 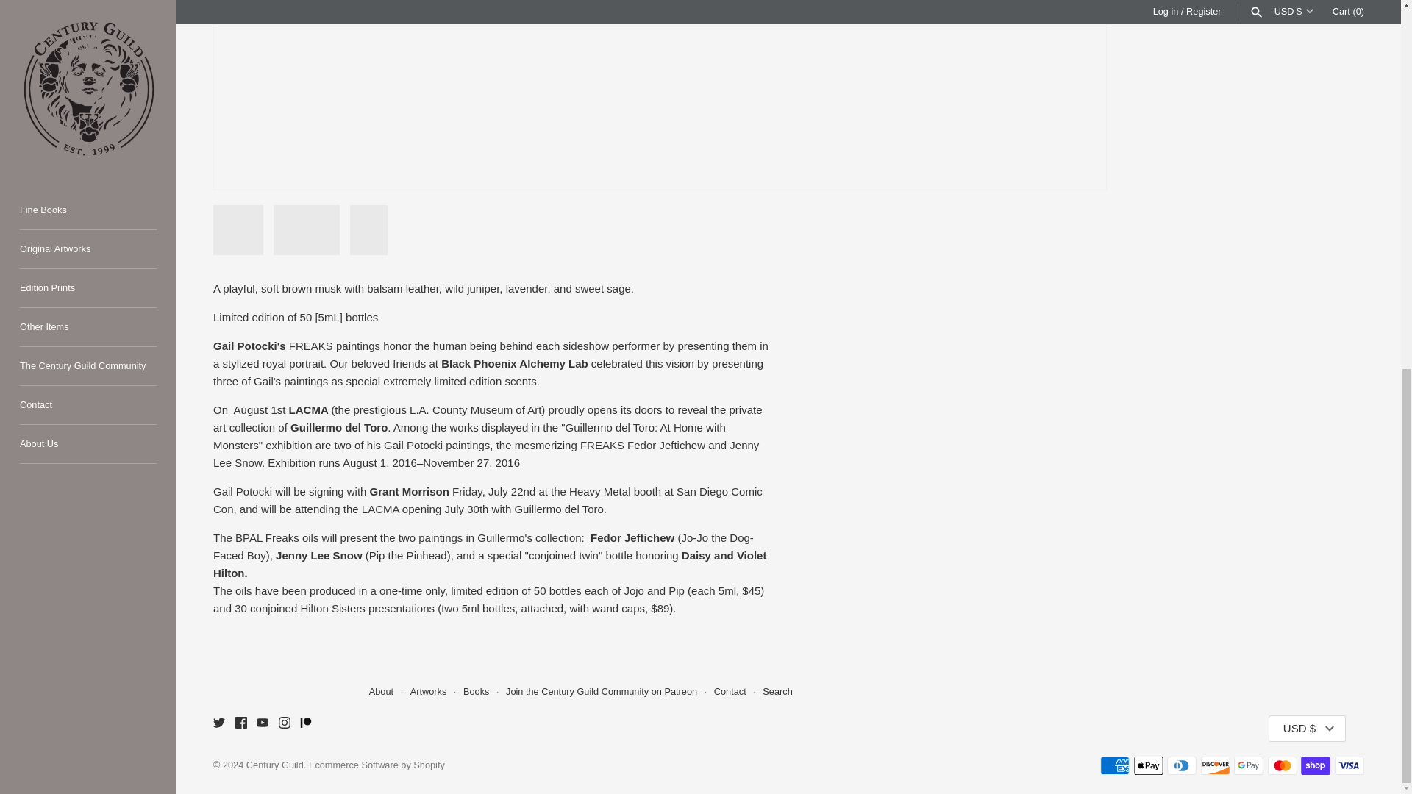 I want to click on Google Pay, so click(x=1249, y=766).